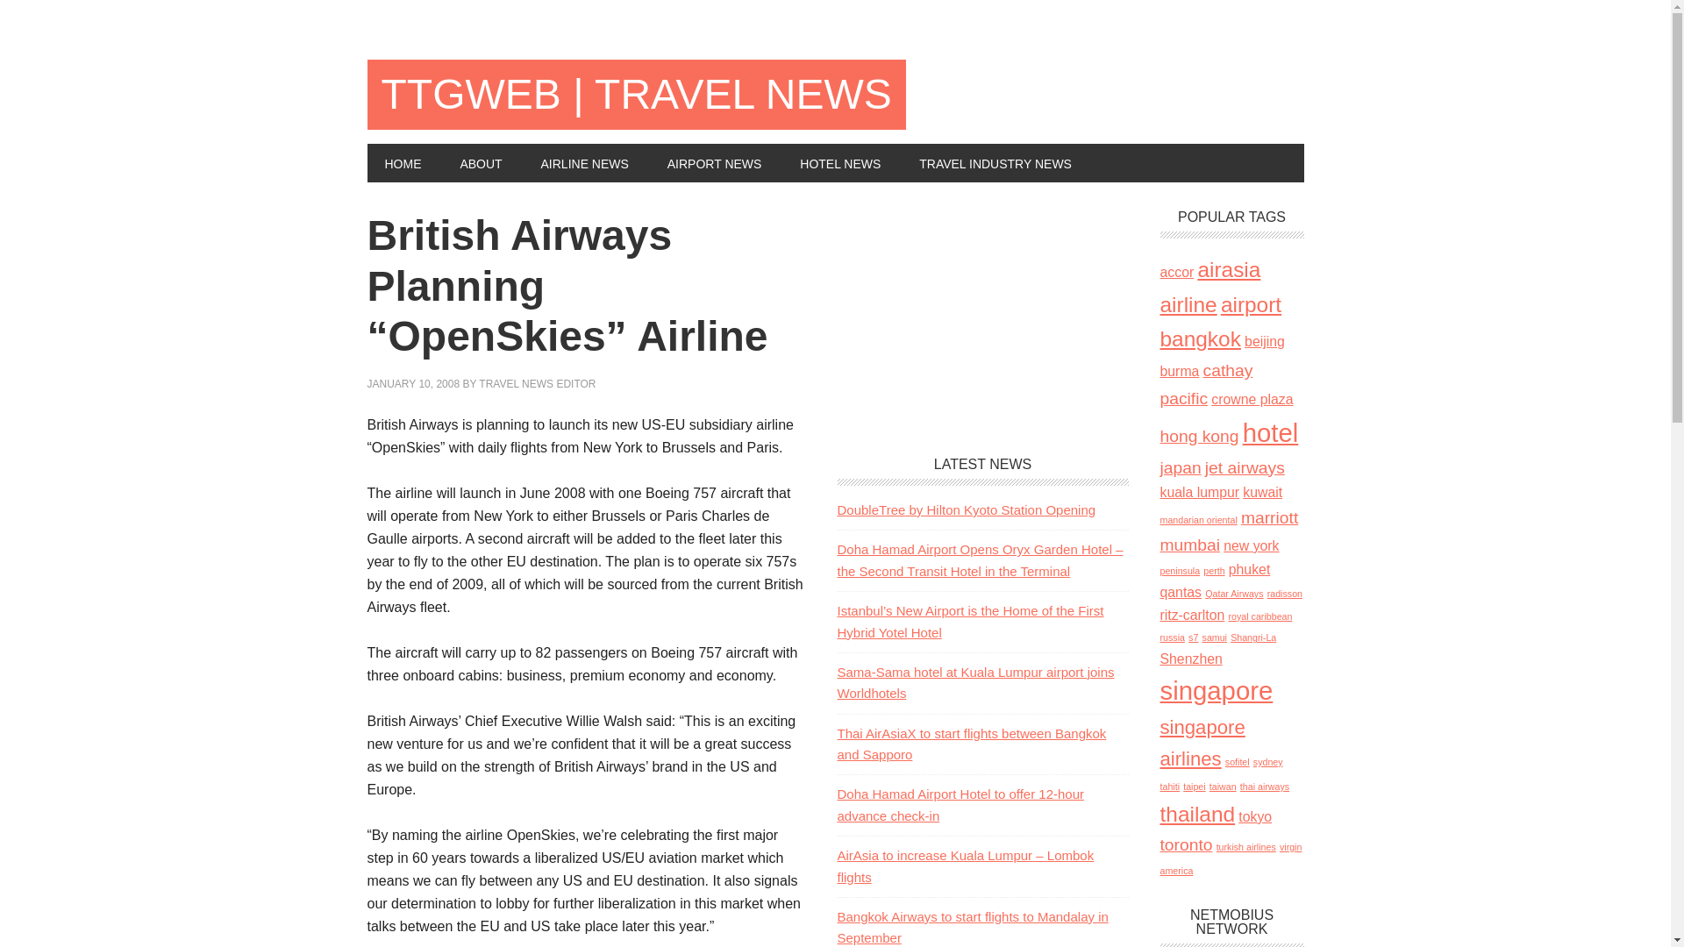 The height and width of the screenshot is (947, 1684). What do you see at coordinates (714, 163) in the screenshot?
I see `AIRPORT NEWS` at bounding box center [714, 163].